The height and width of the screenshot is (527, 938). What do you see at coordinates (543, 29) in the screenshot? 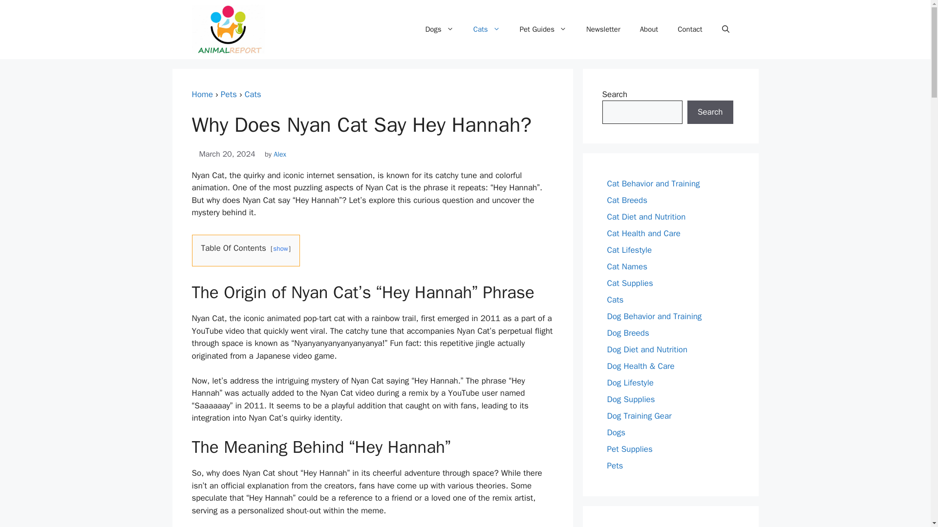
I see `Pet Guides` at bounding box center [543, 29].